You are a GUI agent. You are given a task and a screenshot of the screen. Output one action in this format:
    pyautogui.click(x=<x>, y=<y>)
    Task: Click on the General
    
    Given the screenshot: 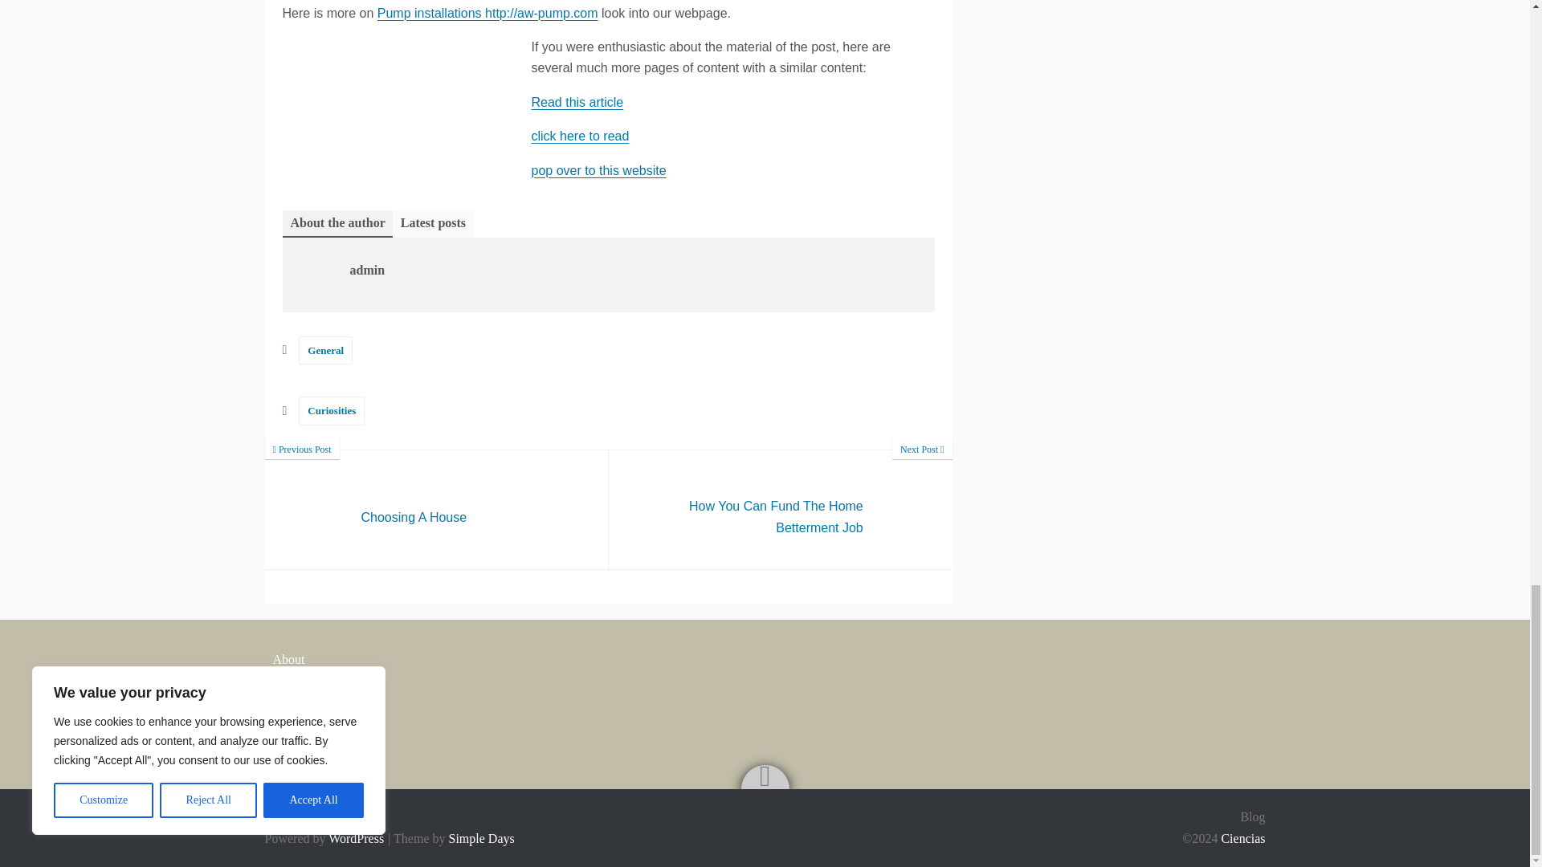 What is the action you would take?
    pyautogui.click(x=326, y=350)
    